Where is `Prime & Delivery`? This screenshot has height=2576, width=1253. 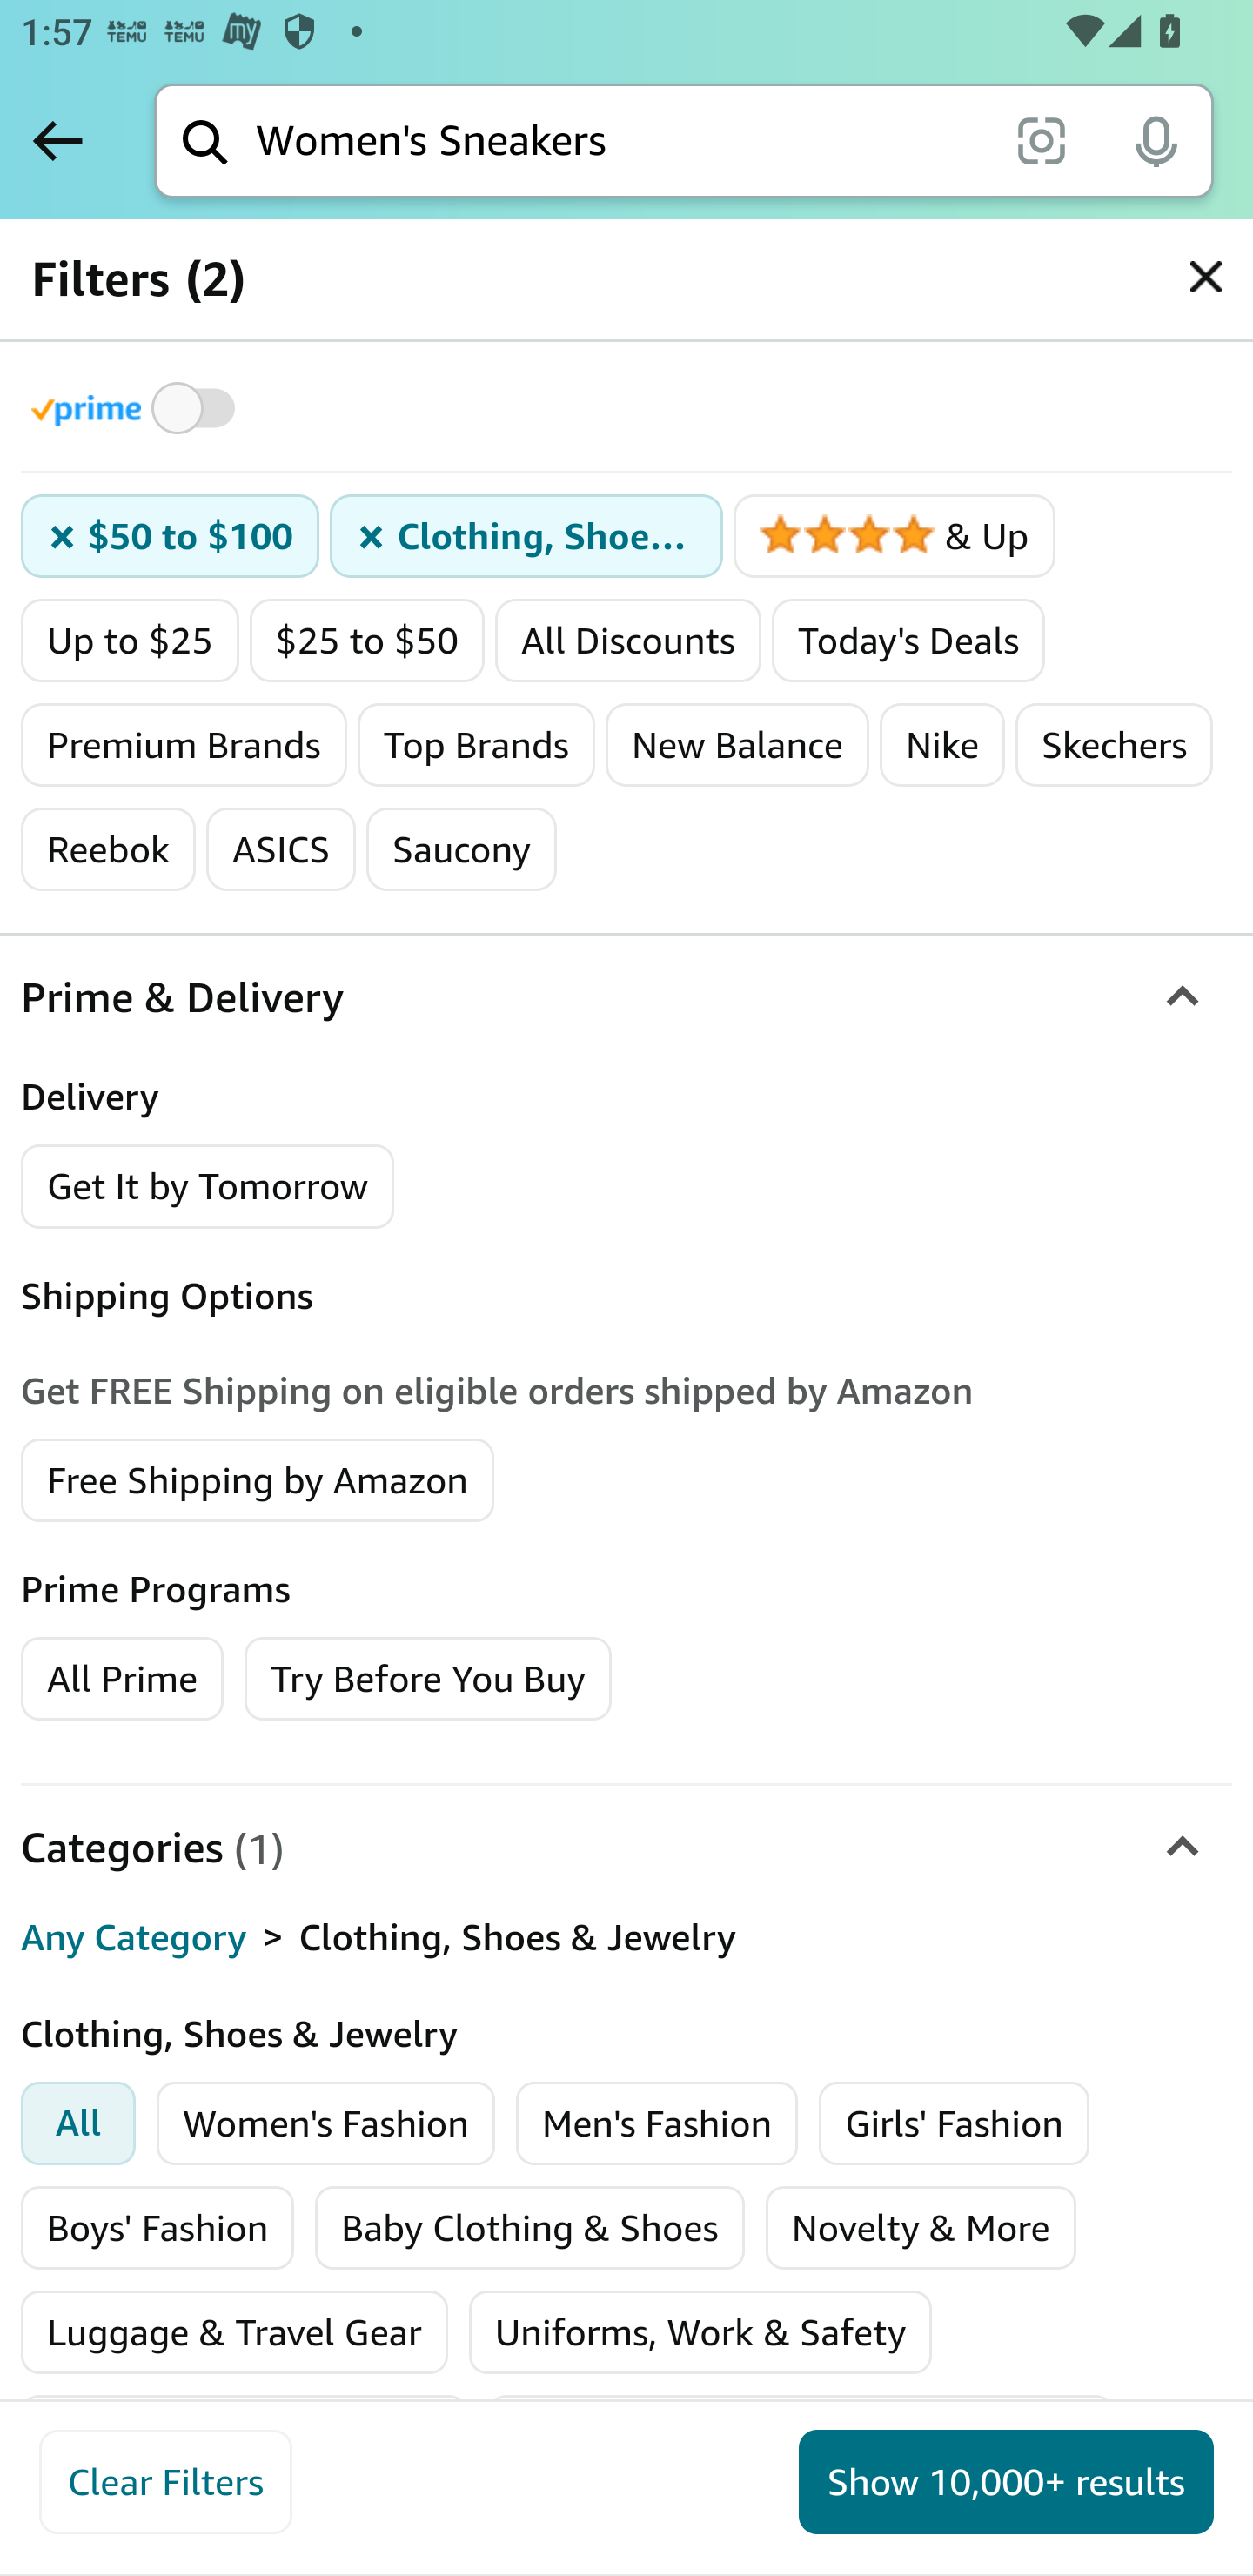 Prime & Delivery is located at coordinates (626, 997).